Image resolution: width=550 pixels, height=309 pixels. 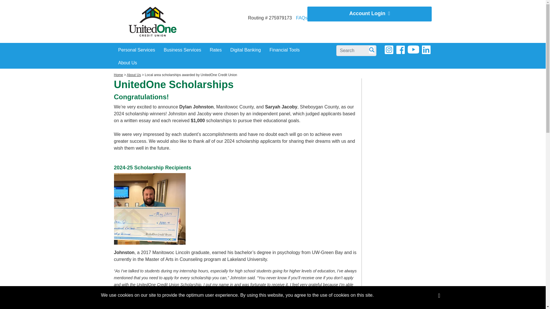 What do you see at coordinates (152, 22) in the screenshot?
I see `UnitedOne Credit Union` at bounding box center [152, 22].